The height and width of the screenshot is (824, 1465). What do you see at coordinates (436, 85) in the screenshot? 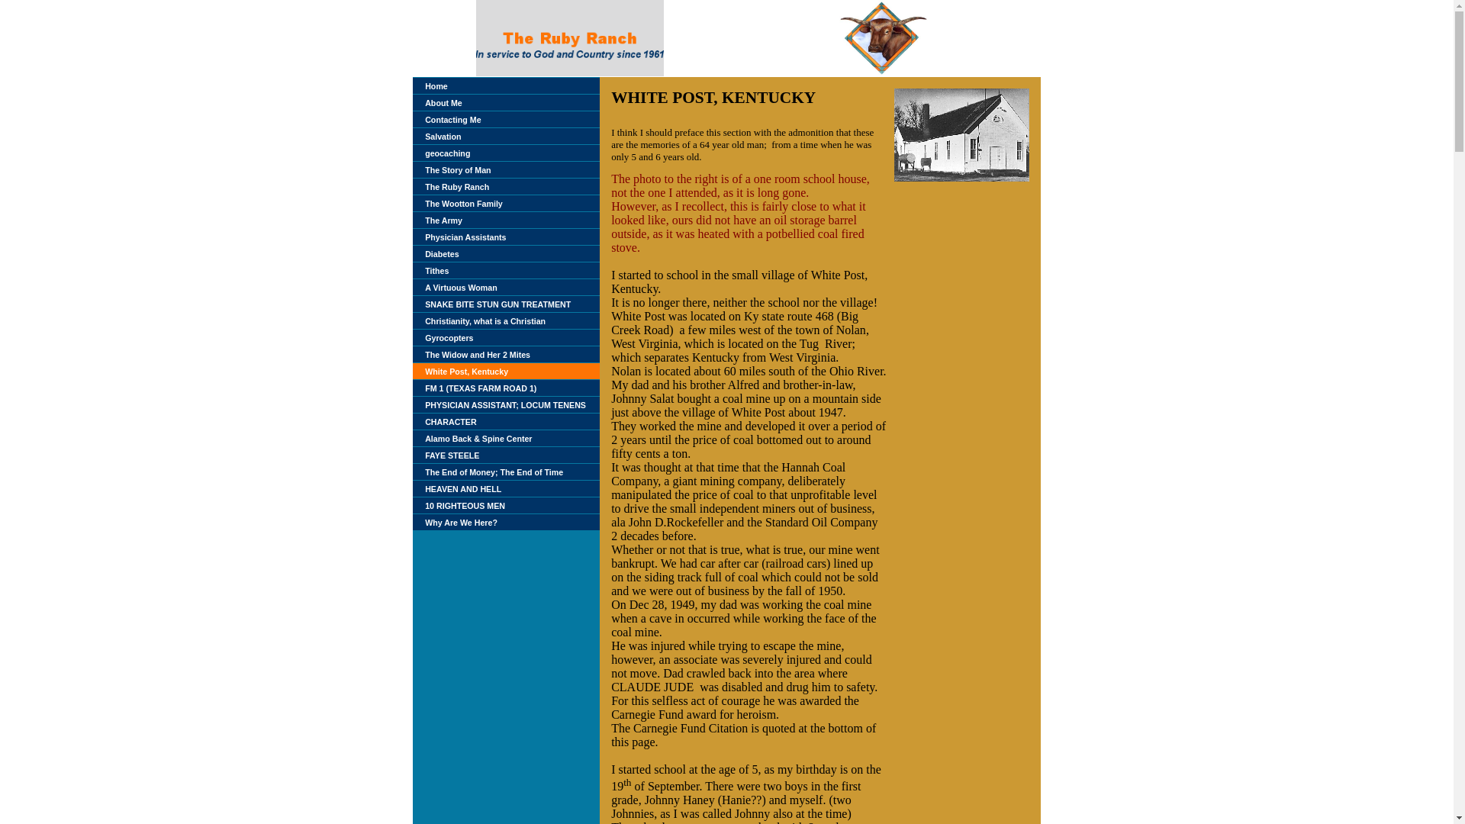
I see `Home` at bounding box center [436, 85].